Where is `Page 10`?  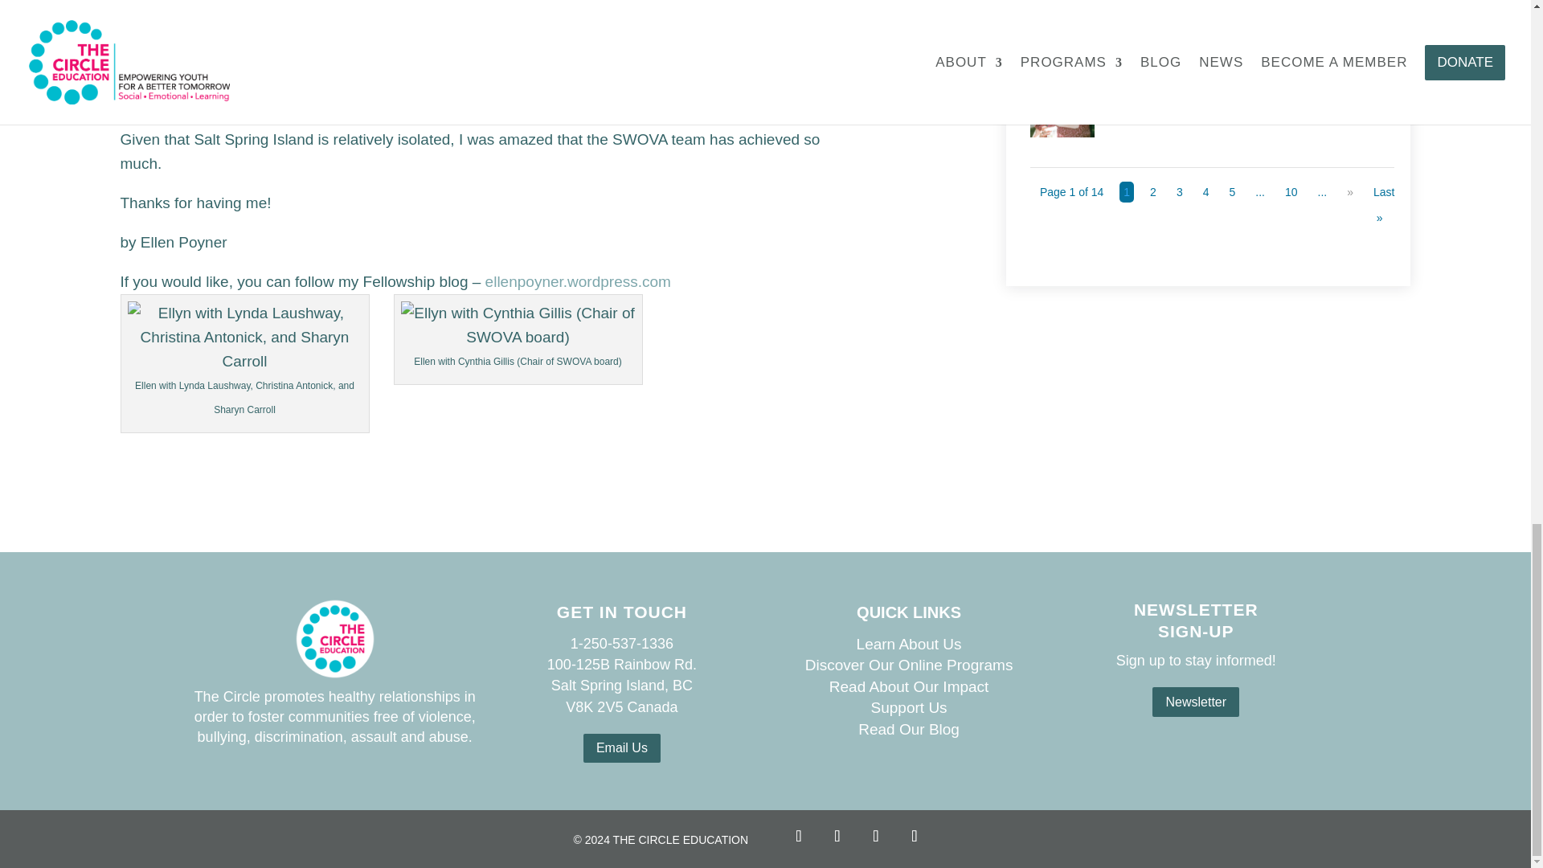
Page 10 is located at coordinates (1291, 191).